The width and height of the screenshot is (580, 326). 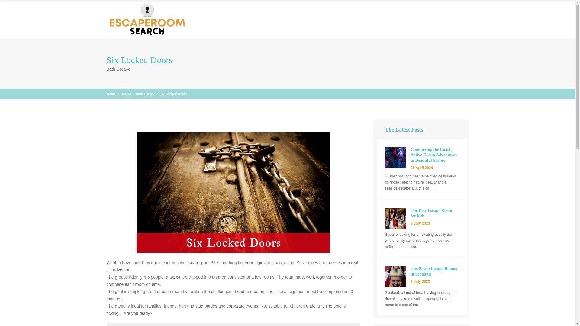 I want to click on Escape Room Search, so click(x=147, y=19).